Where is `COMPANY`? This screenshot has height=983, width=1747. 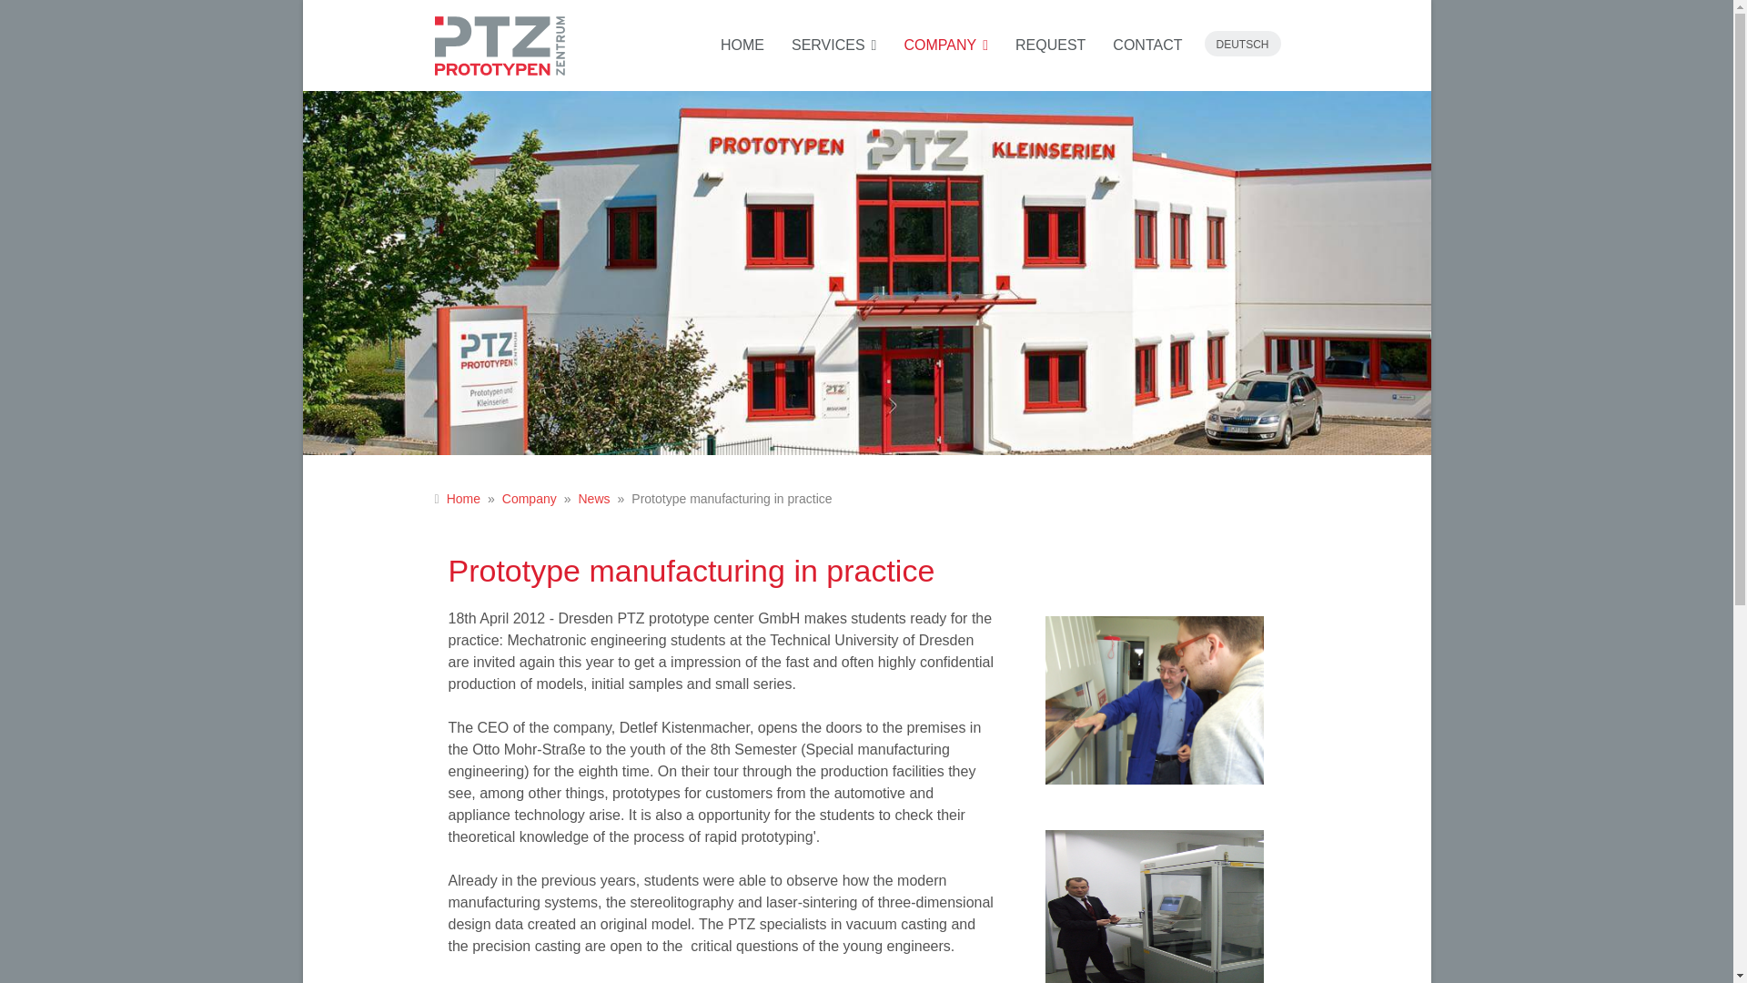 COMPANY is located at coordinates (944, 46).